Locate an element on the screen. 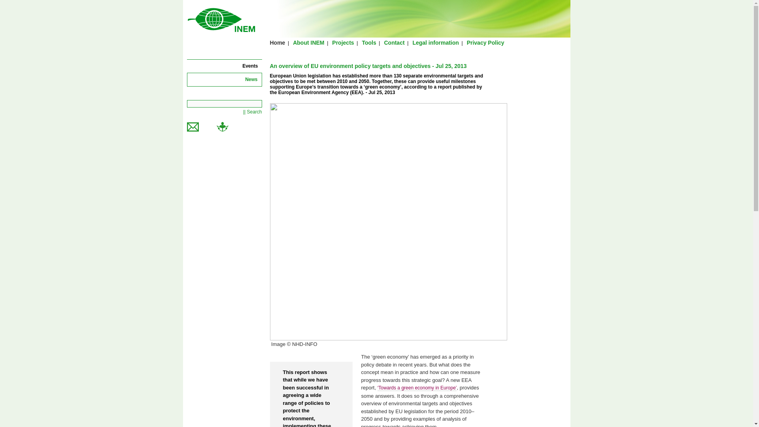  Home is located at coordinates (277, 43).